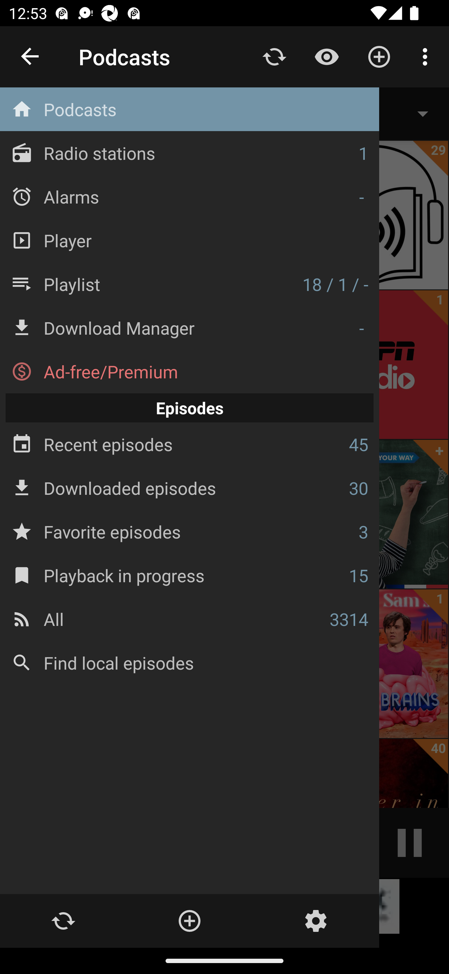  I want to click on Settings, so click(316, 921).